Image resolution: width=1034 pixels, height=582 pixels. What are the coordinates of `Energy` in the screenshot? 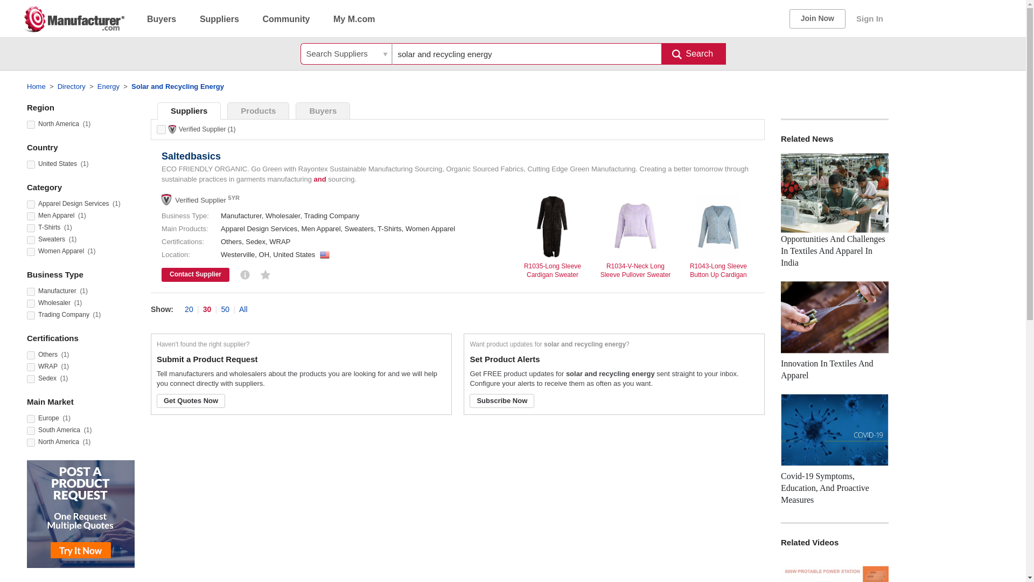 It's located at (108, 86).